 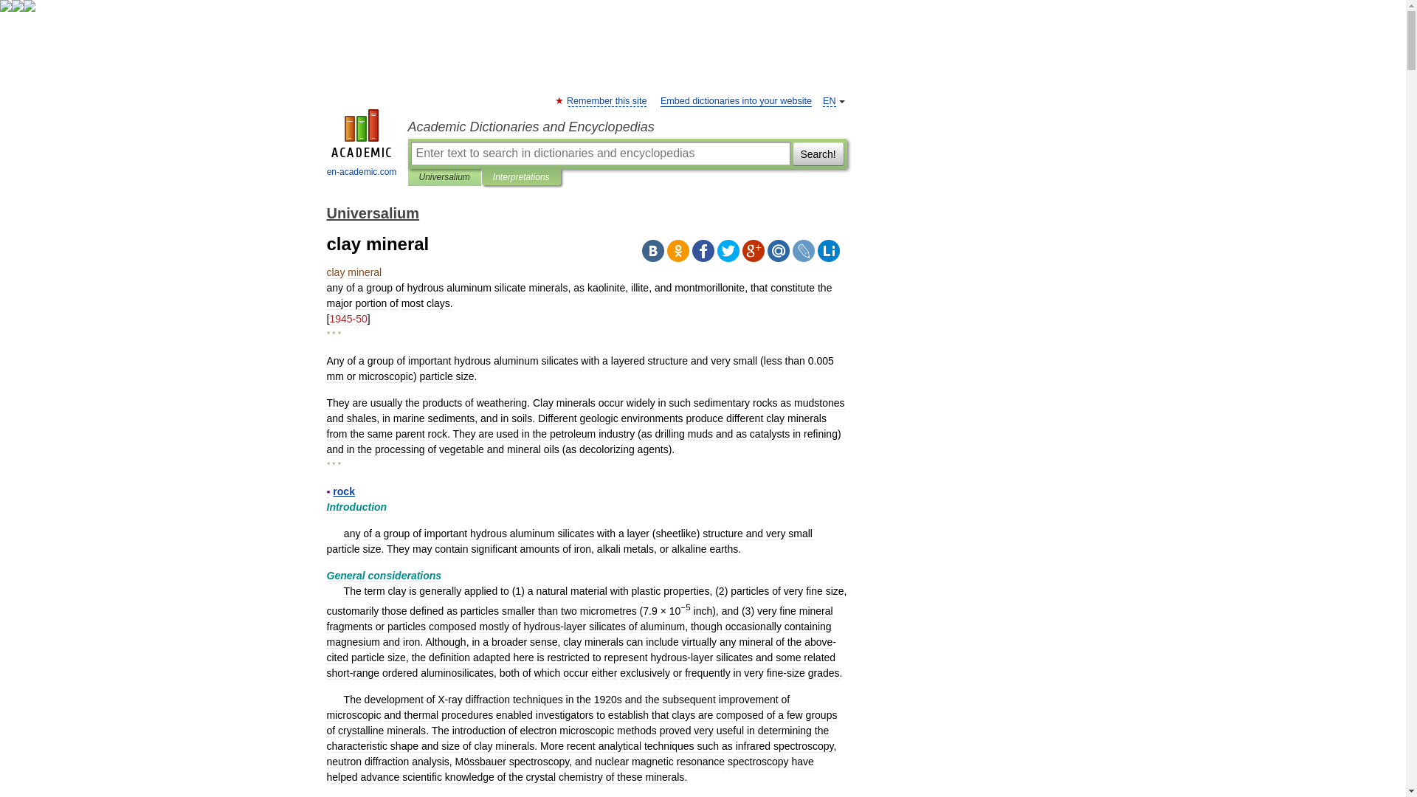 What do you see at coordinates (362, 145) in the screenshot?
I see `en-academic.com` at bounding box center [362, 145].